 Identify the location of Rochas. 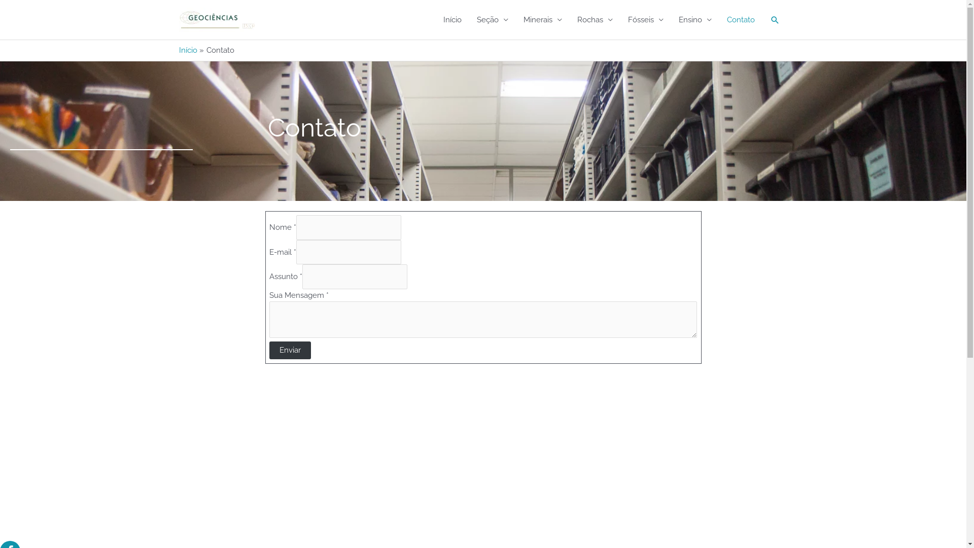
(595, 19).